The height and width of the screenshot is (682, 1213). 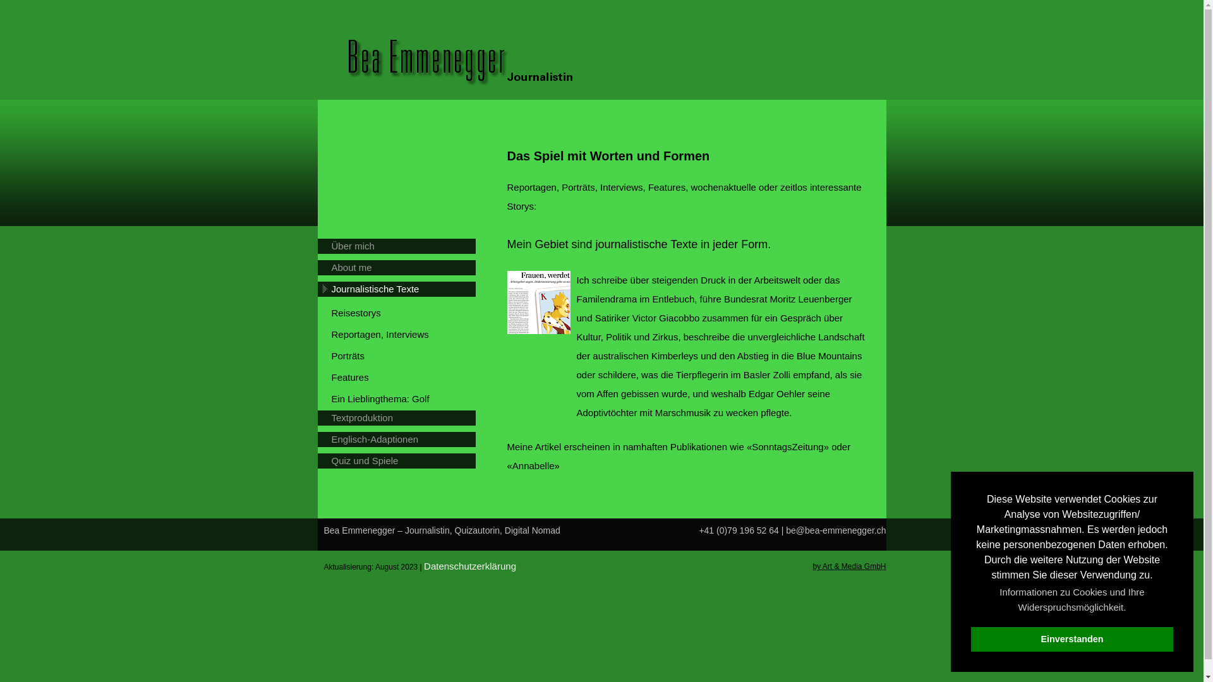 What do you see at coordinates (836, 530) in the screenshot?
I see `be@bea-emmenegger.ch` at bounding box center [836, 530].